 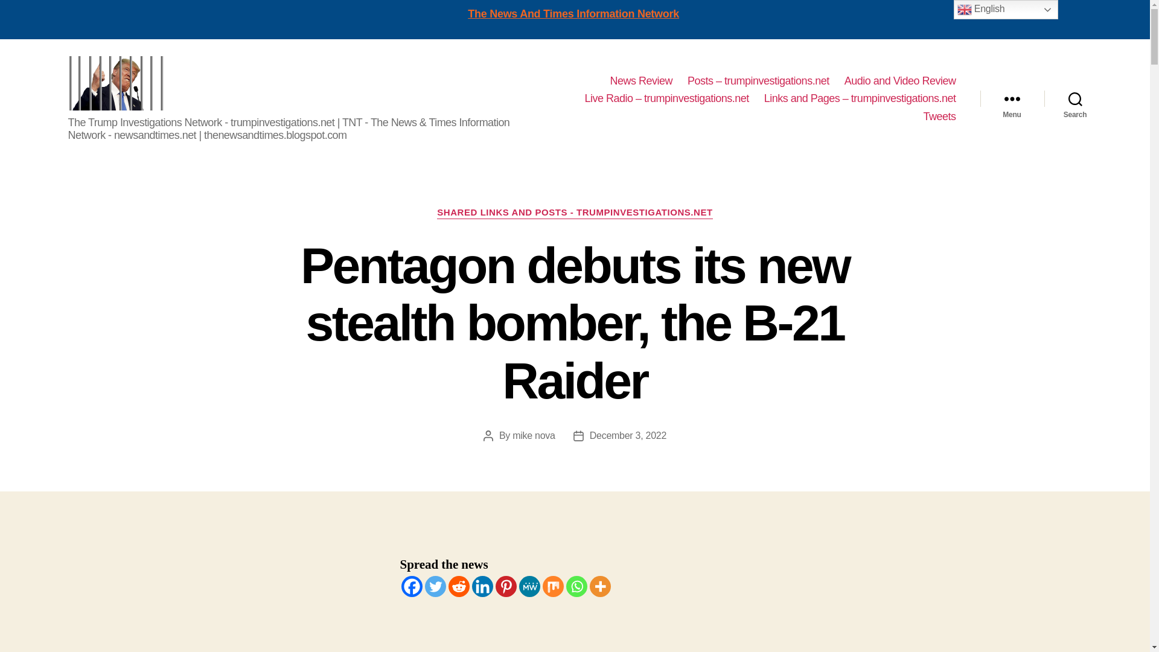 I want to click on mike nova, so click(x=534, y=435).